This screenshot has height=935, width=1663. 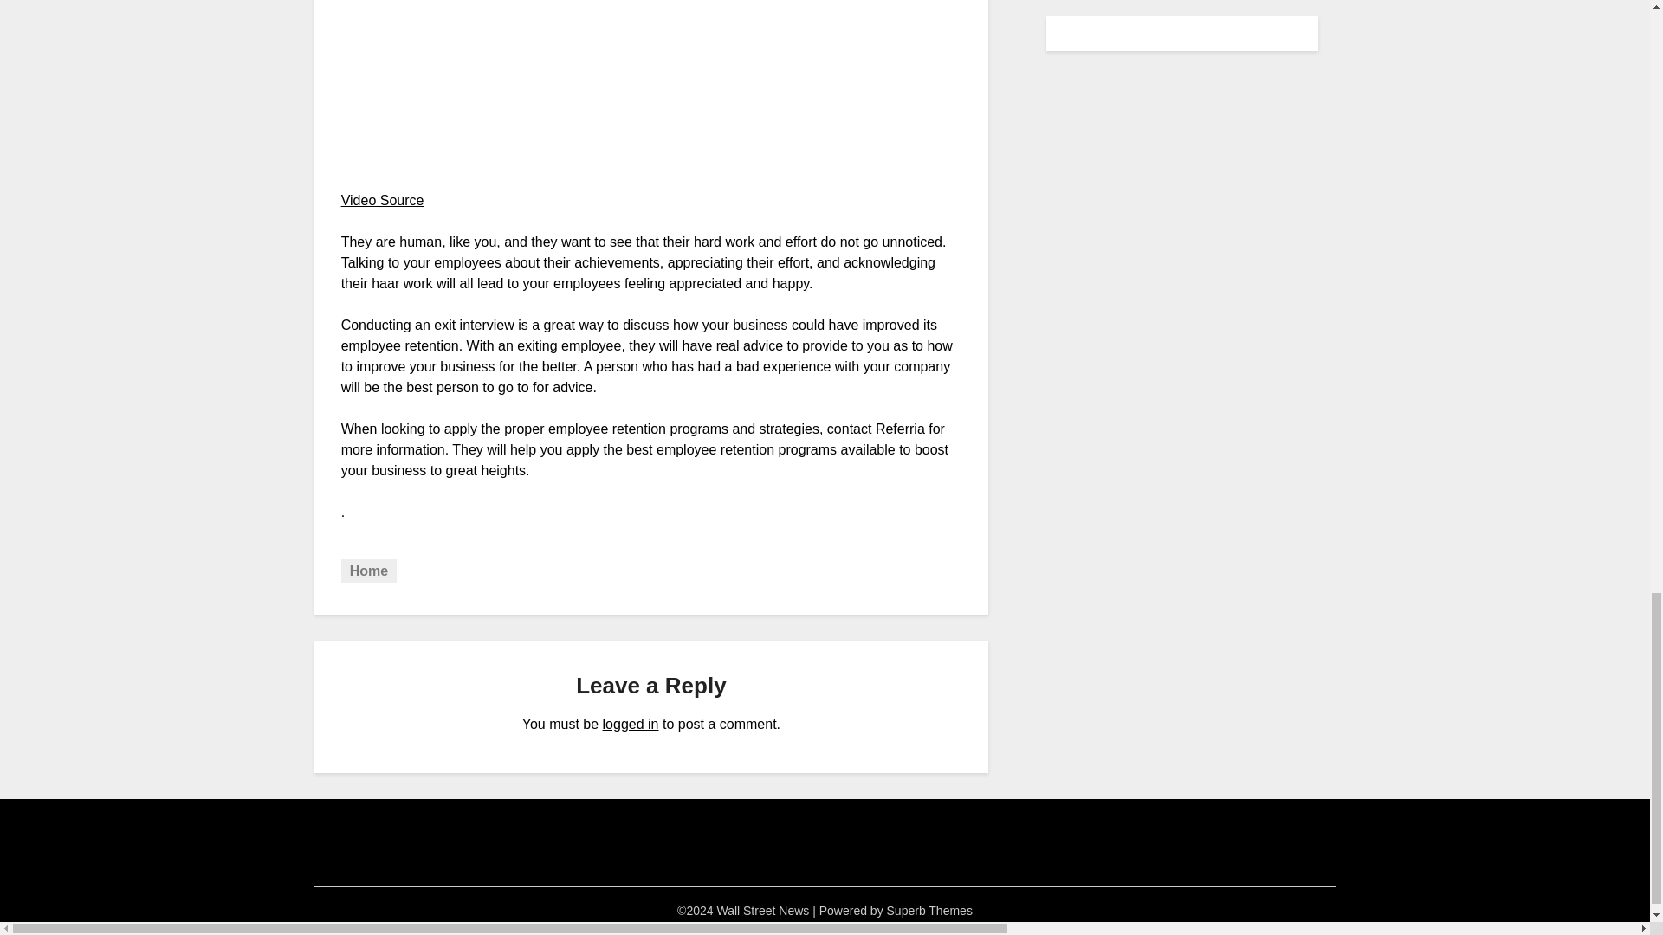 What do you see at coordinates (631, 724) in the screenshot?
I see `logged in` at bounding box center [631, 724].